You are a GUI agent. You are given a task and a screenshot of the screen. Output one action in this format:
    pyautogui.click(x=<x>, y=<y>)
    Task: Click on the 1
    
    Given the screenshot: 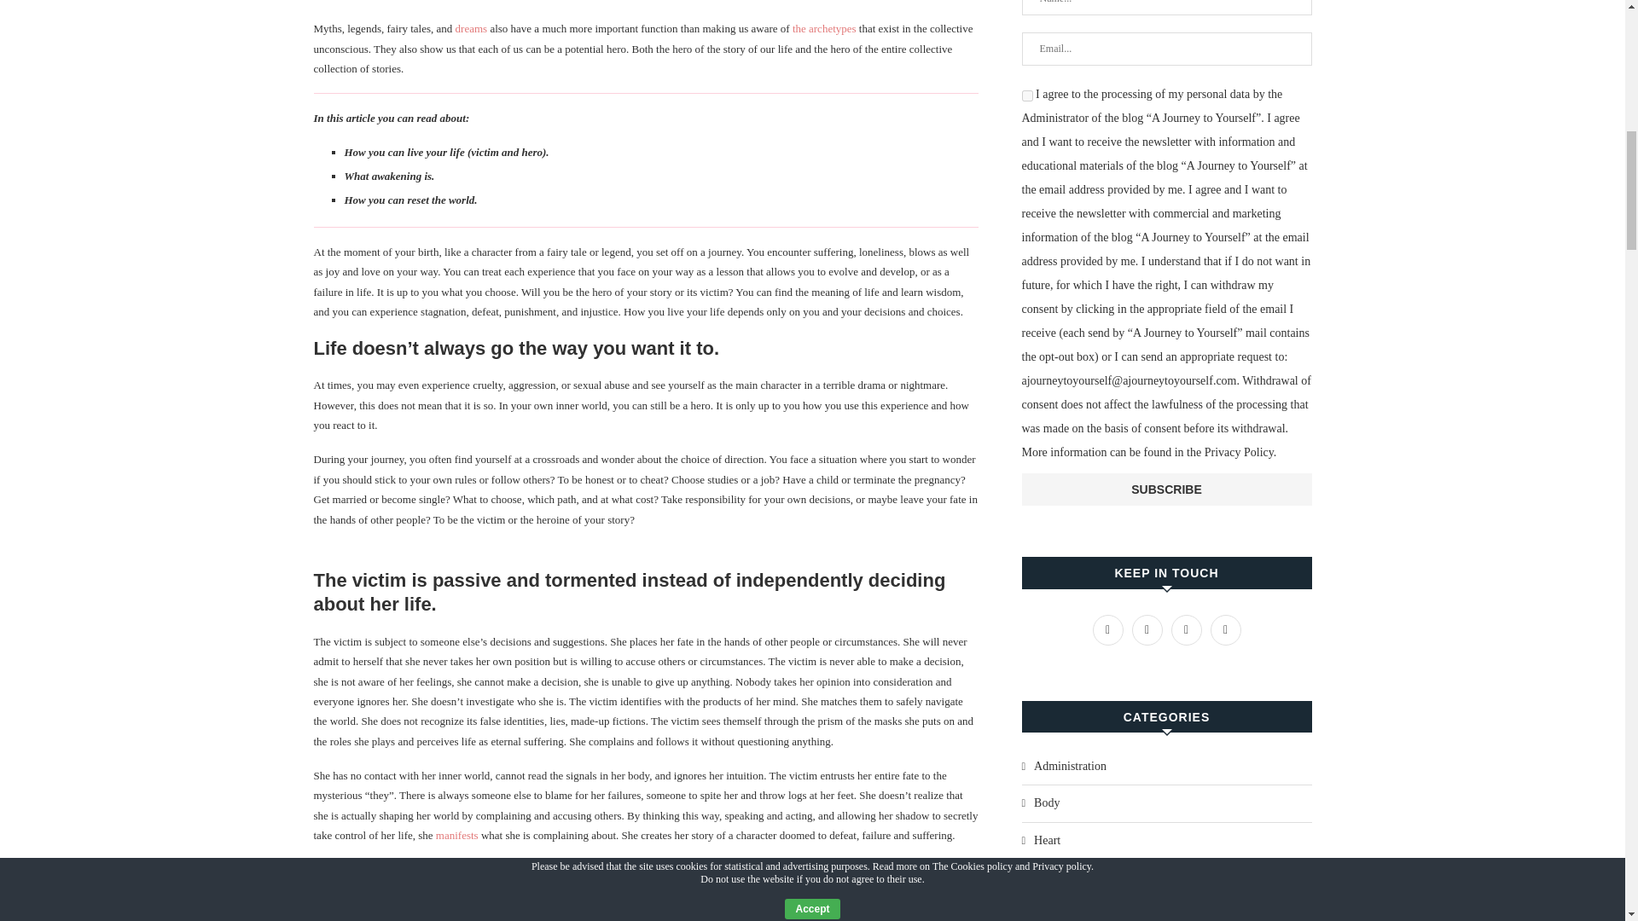 What is the action you would take?
    pyautogui.click(x=1027, y=96)
    